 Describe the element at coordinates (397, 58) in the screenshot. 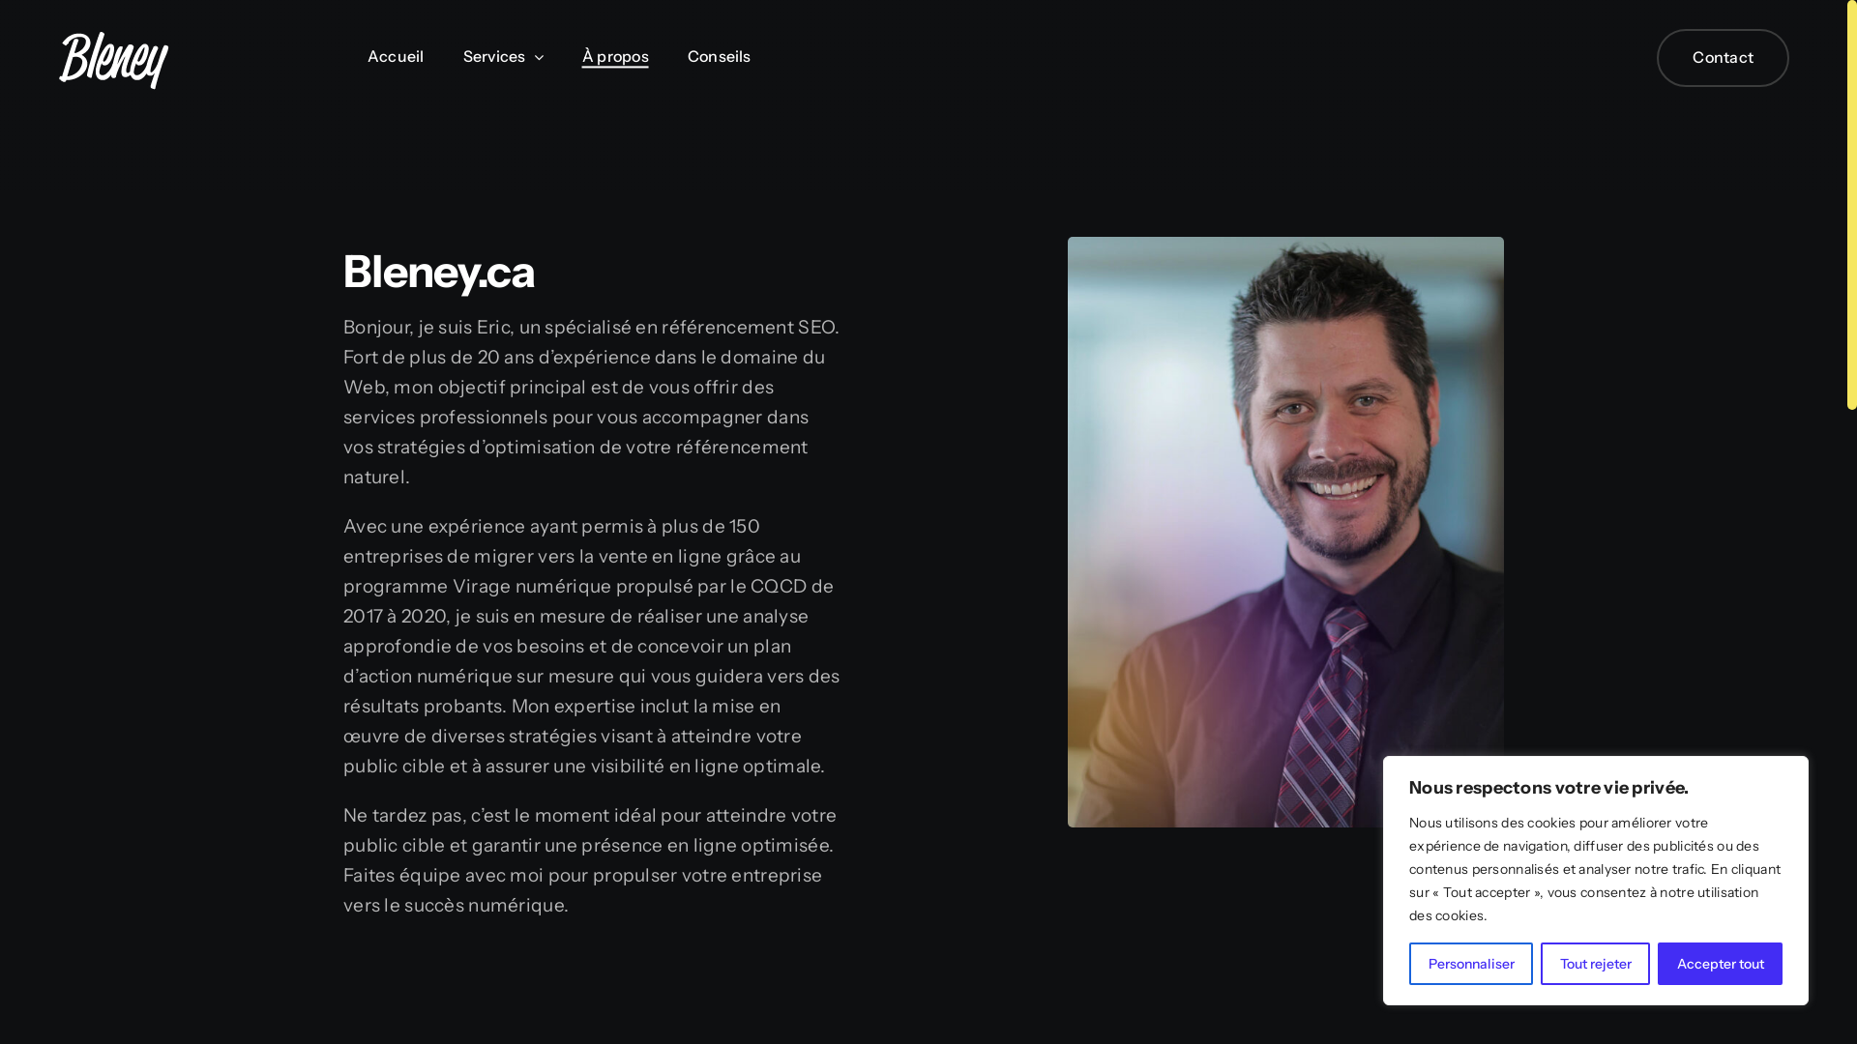

I see `Accueil` at that location.